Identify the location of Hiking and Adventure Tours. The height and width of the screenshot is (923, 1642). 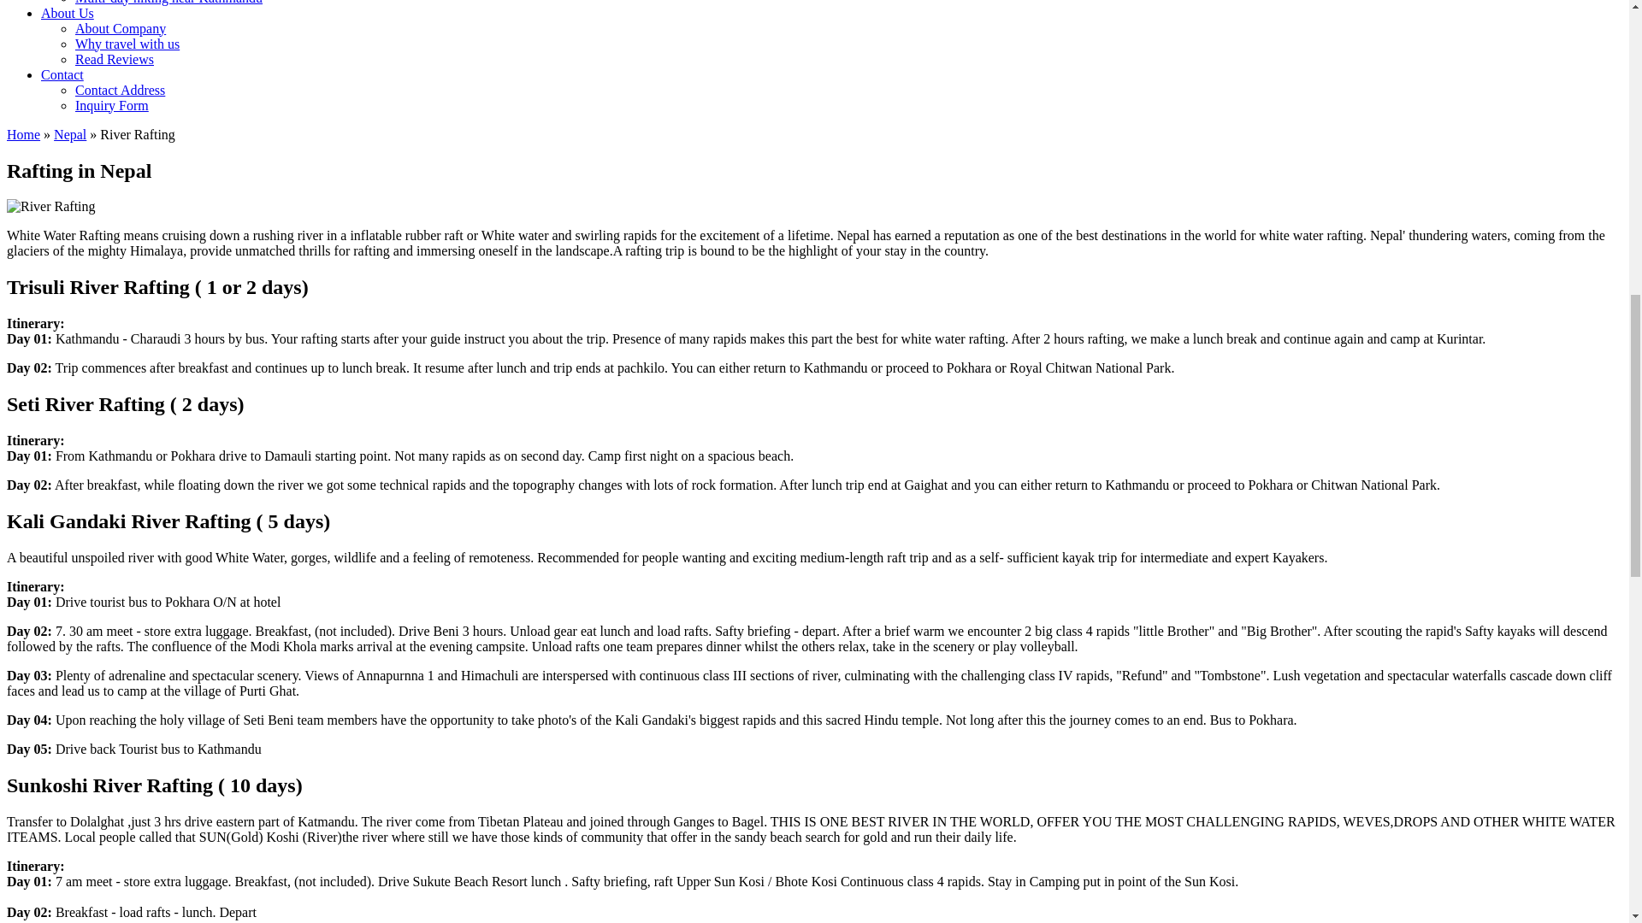
(22, 135).